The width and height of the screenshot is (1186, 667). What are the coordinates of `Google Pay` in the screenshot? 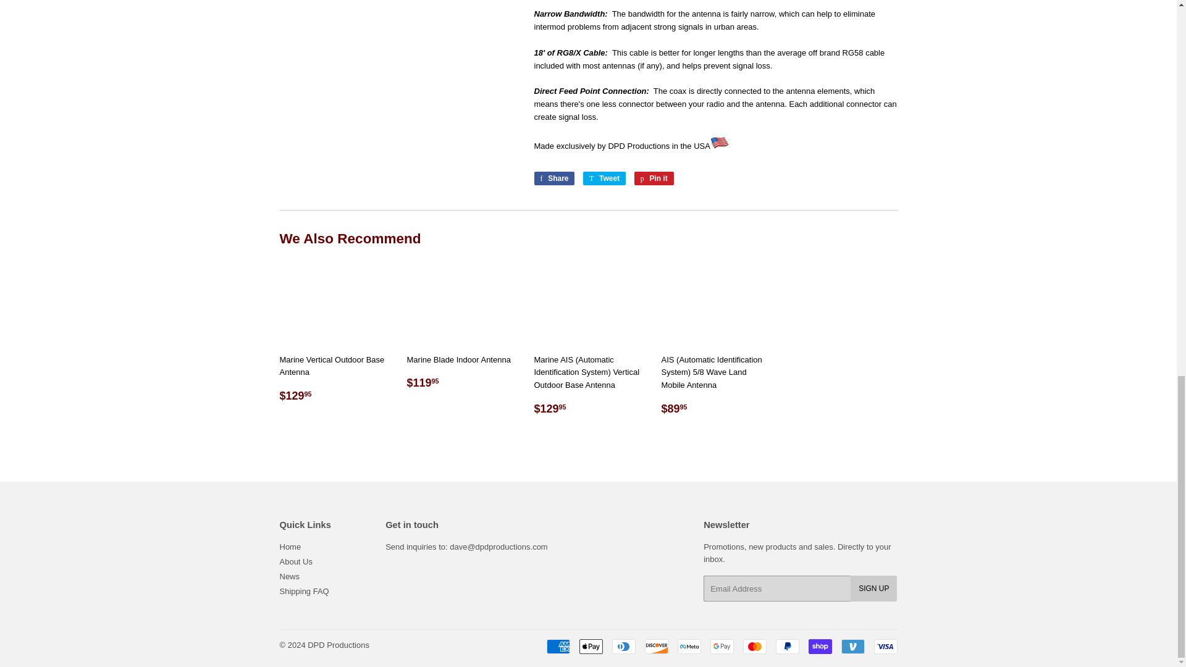 It's located at (722, 646).